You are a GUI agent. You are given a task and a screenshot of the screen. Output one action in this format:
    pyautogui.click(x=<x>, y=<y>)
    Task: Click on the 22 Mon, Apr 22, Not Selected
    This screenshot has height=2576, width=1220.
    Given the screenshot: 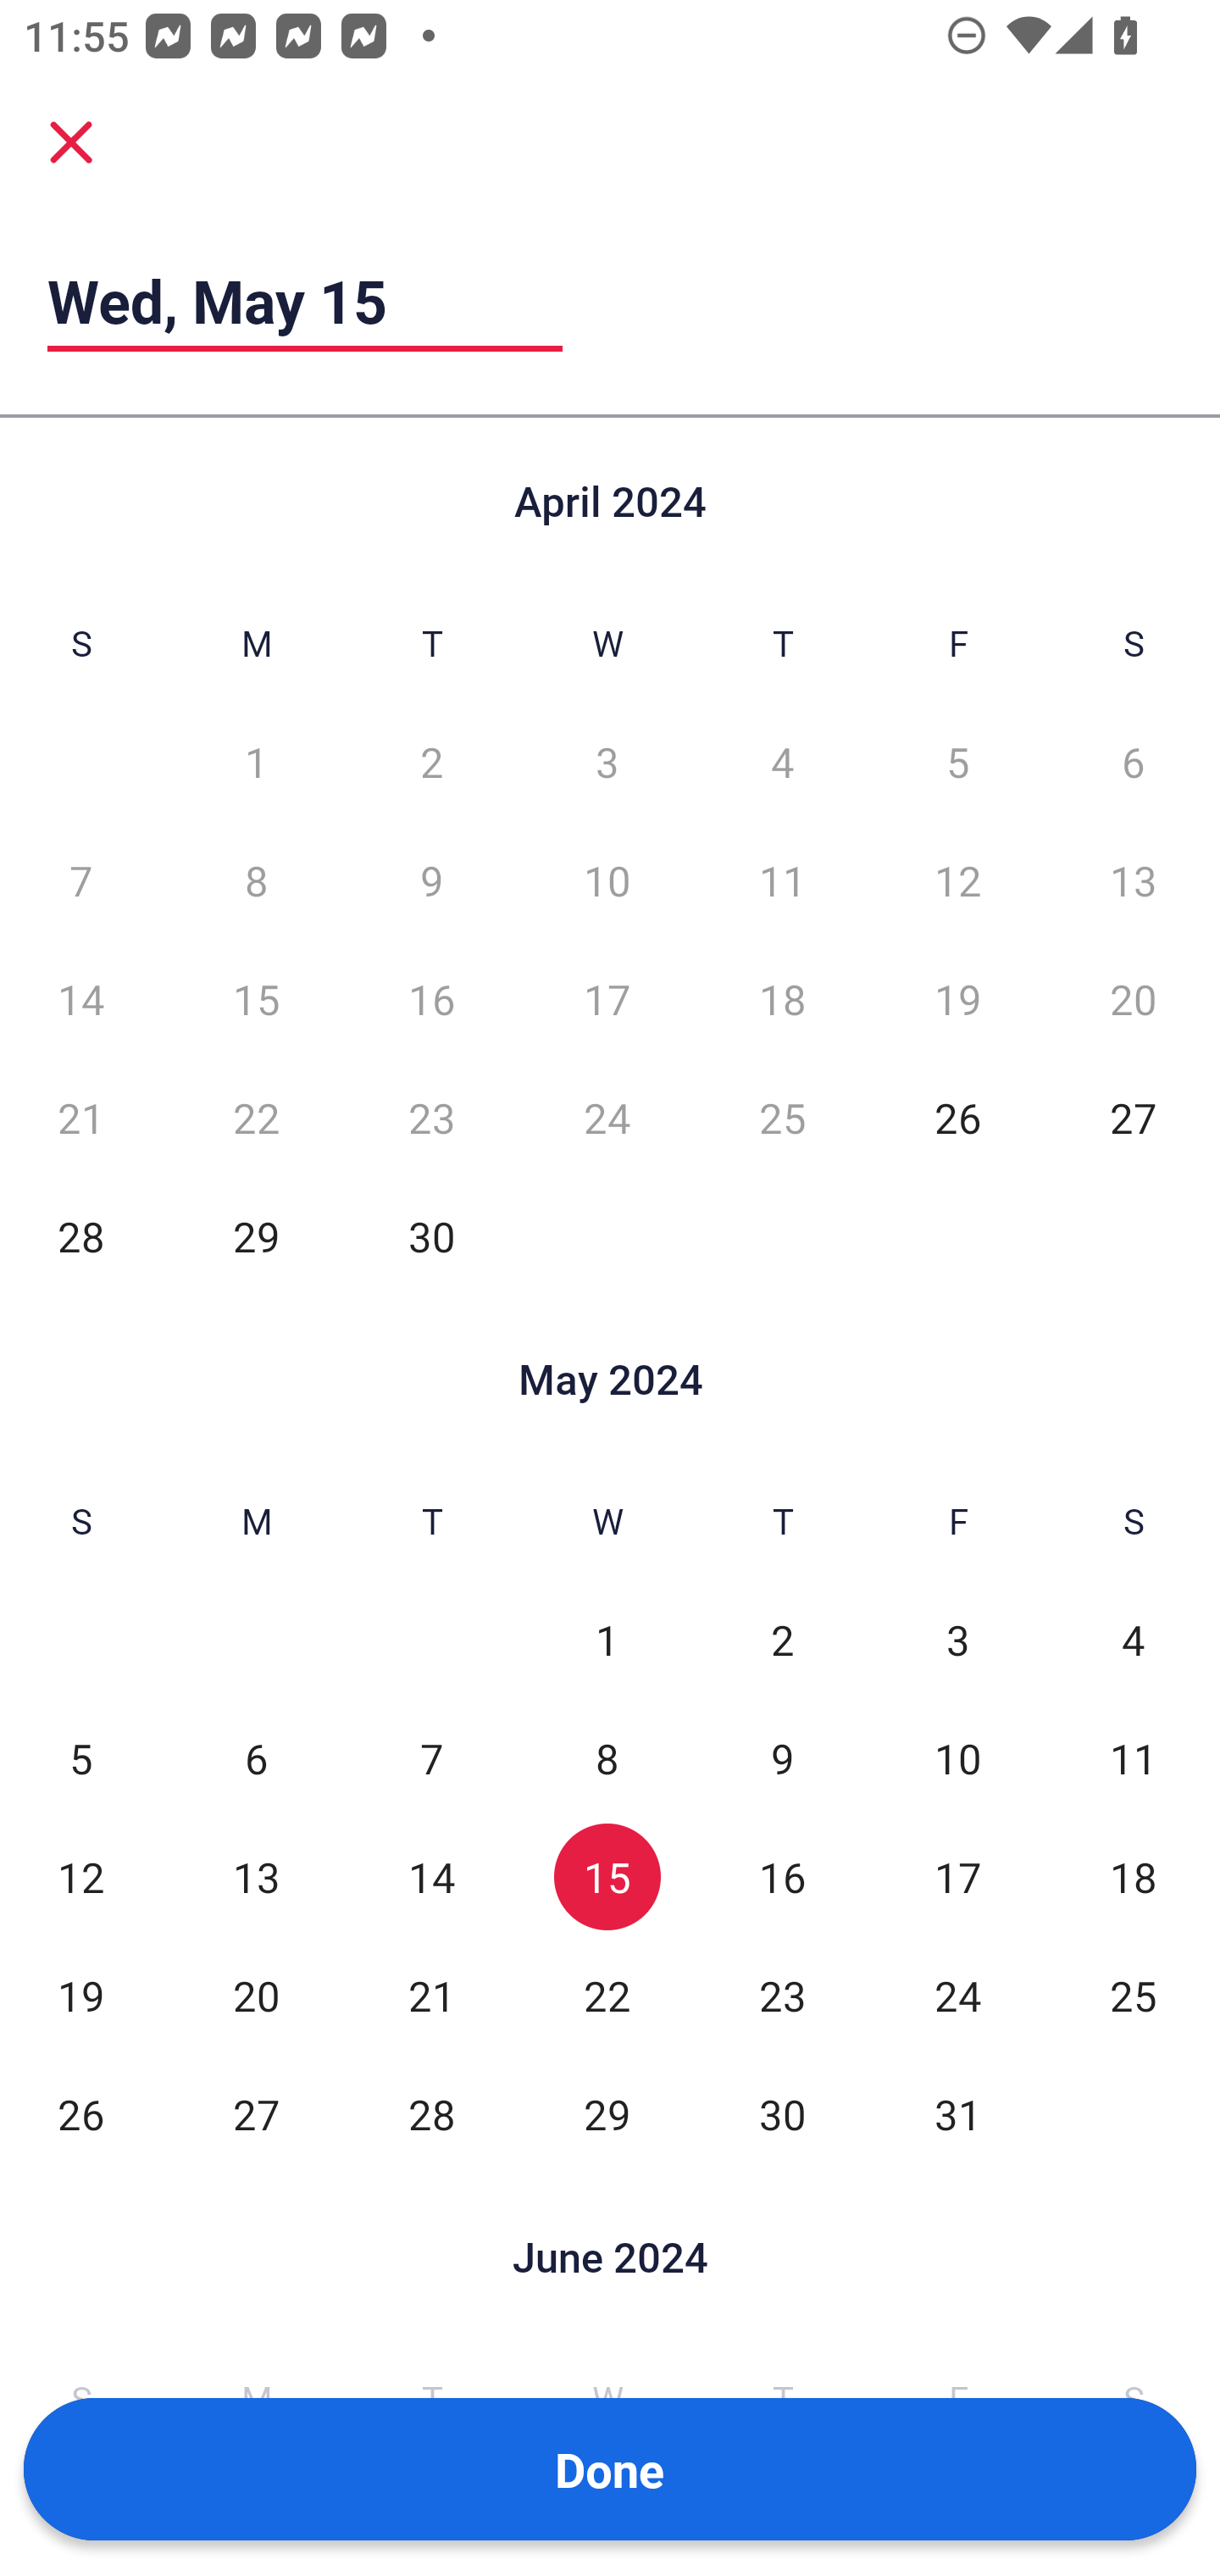 What is the action you would take?
    pyautogui.click(x=256, y=1118)
    